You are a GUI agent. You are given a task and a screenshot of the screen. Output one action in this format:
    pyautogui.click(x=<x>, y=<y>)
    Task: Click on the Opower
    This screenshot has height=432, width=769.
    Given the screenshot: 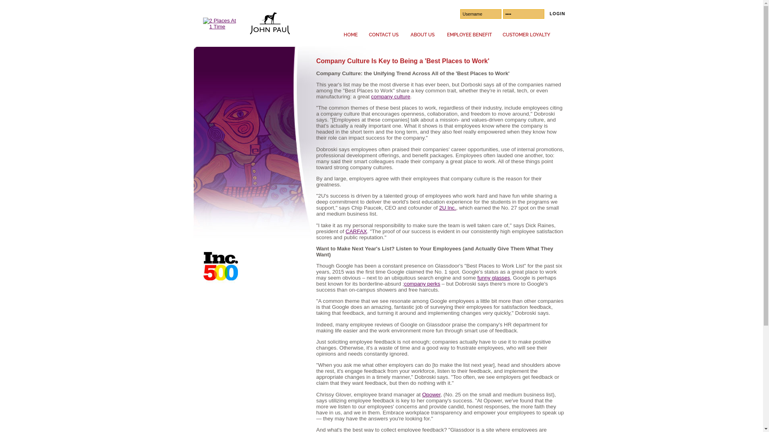 What is the action you would take?
    pyautogui.click(x=431, y=394)
    